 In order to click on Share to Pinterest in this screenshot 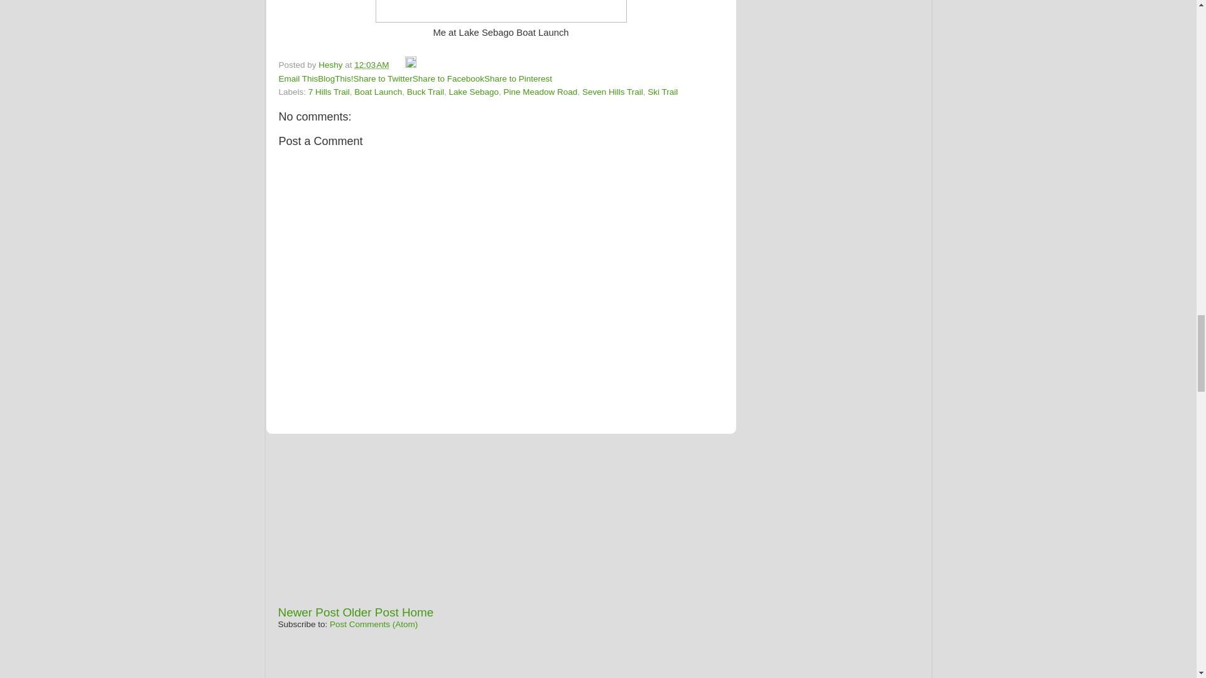, I will do `click(518, 78)`.